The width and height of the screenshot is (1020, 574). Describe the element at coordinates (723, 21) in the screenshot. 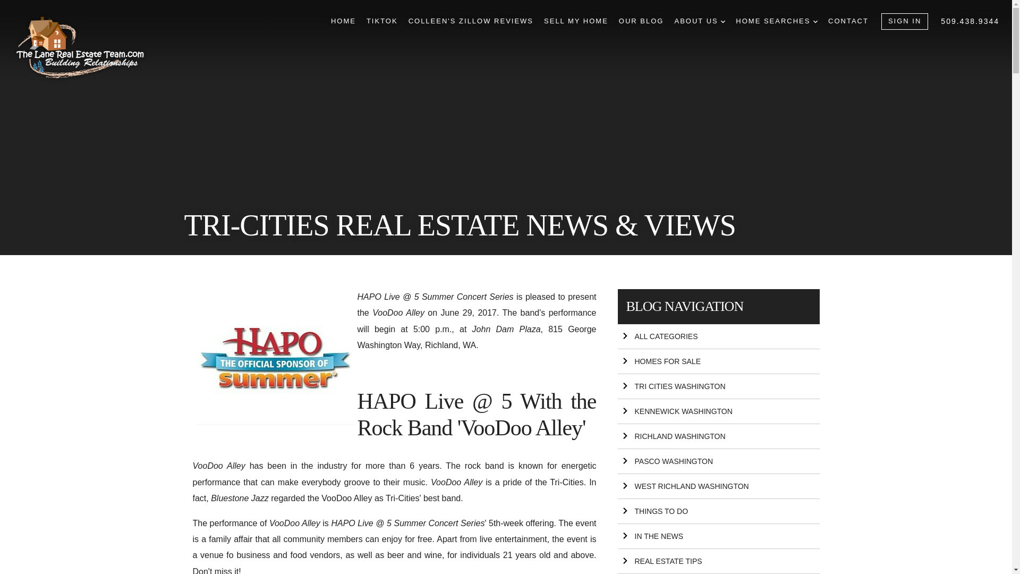

I see `DROPDOWN ARROW` at that location.